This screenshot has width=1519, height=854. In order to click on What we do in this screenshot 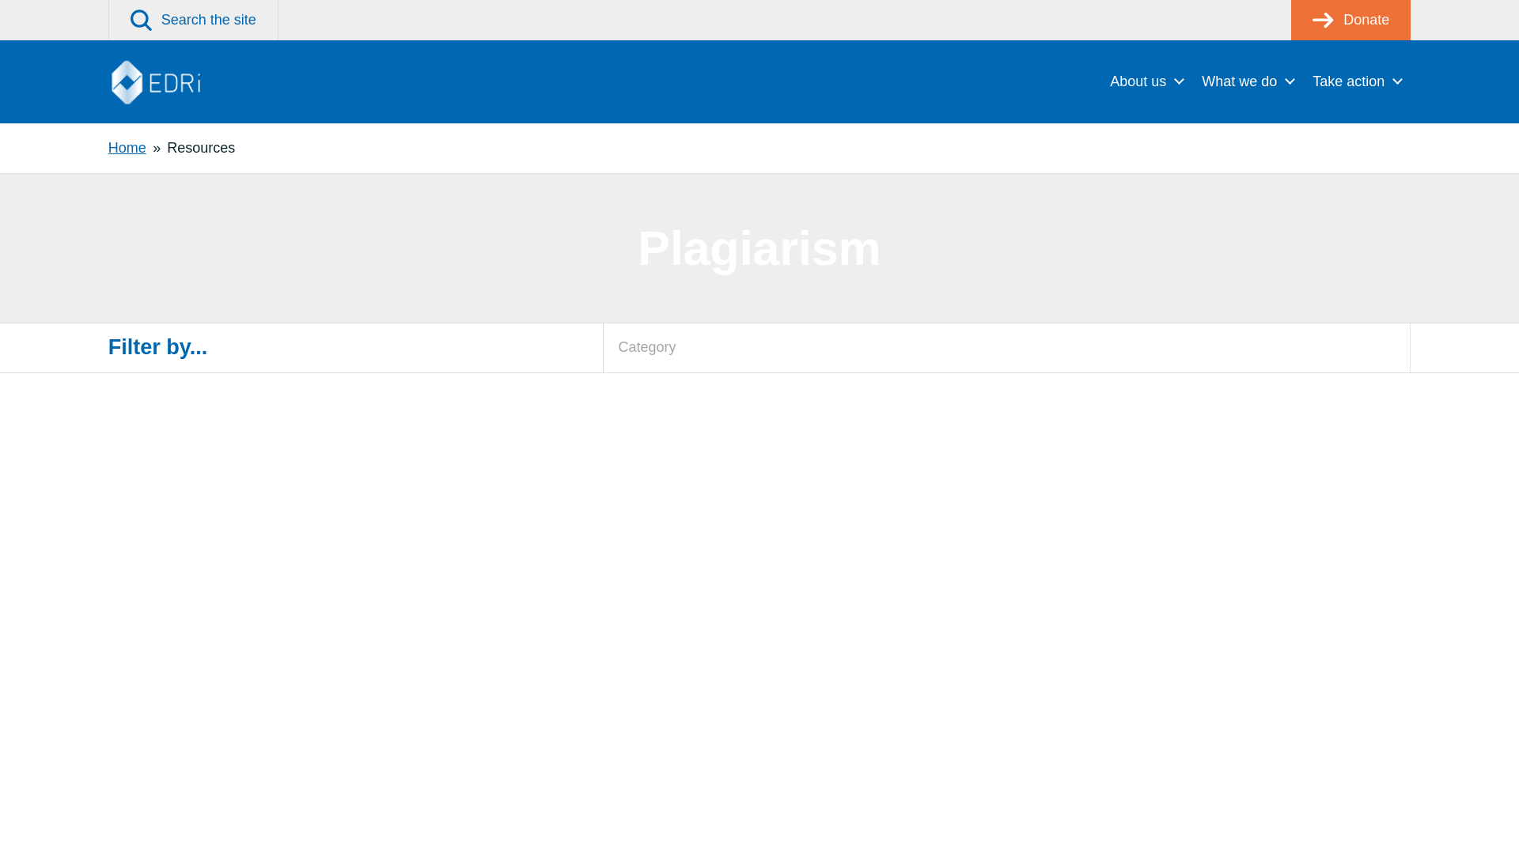, I will do `click(1248, 81)`.